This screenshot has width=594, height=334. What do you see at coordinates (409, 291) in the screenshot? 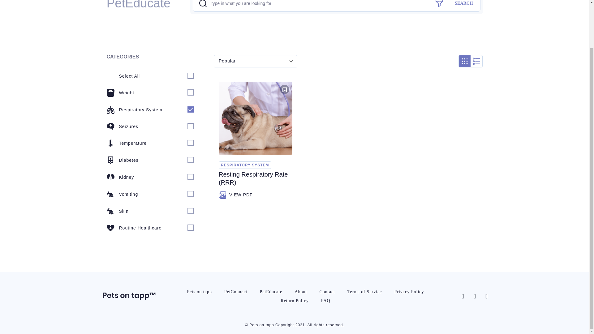
I see `Privacy Policy` at bounding box center [409, 291].